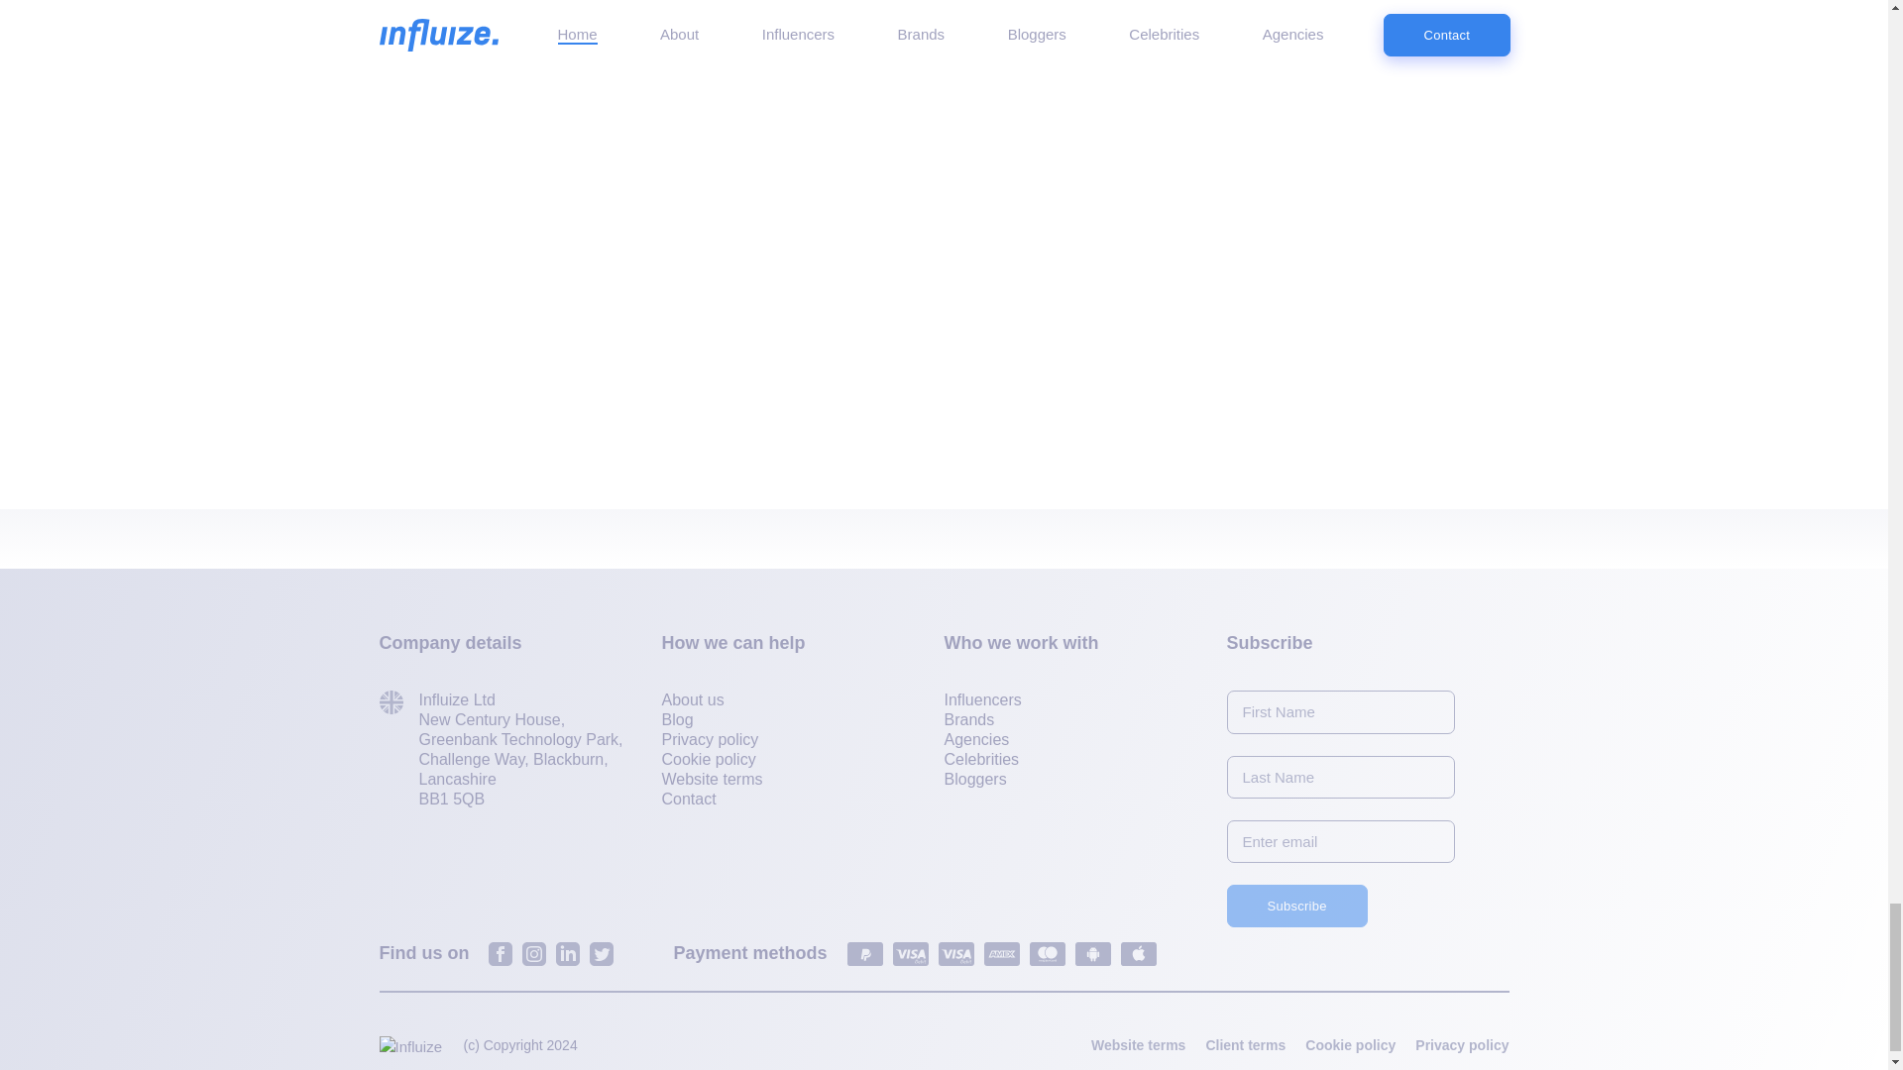 The height and width of the screenshot is (1070, 1903). Describe the element at coordinates (678, 720) in the screenshot. I see `Blog` at that location.